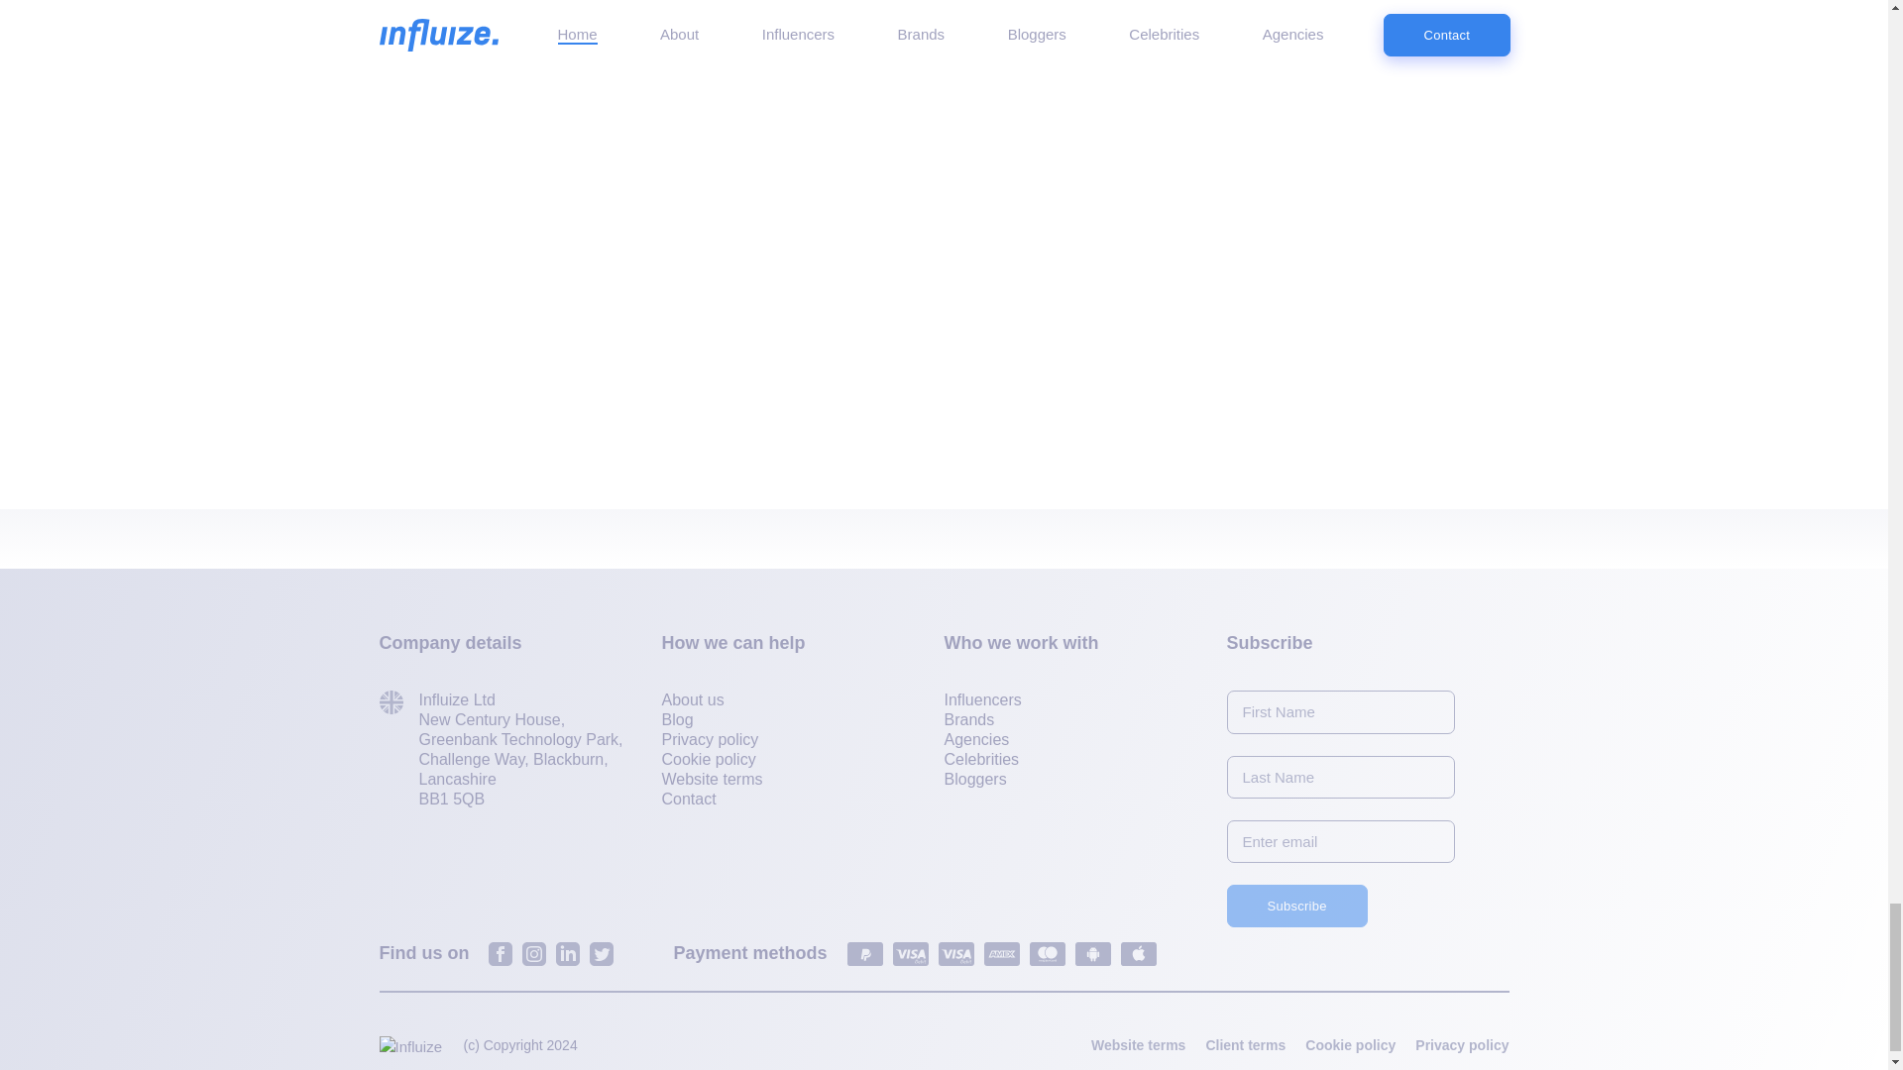 The height and width of the screenshot is (1070, 1903). Describe the element at coordinates (678, 720) in the screenshot. I see `Blog` at that location.